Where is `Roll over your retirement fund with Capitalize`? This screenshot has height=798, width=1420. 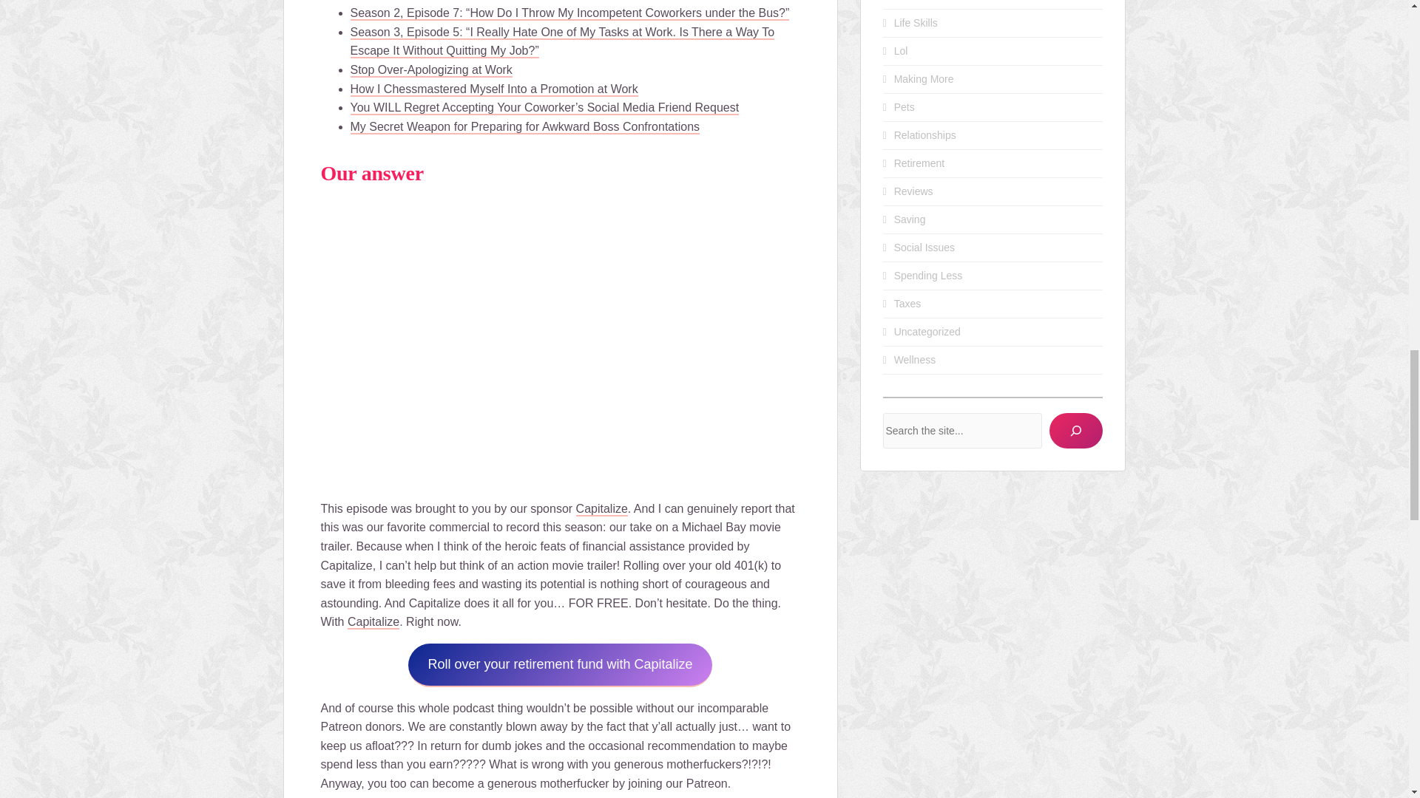 Roll over your retirement fund with Capitalize is located at coordinates (559, 665).